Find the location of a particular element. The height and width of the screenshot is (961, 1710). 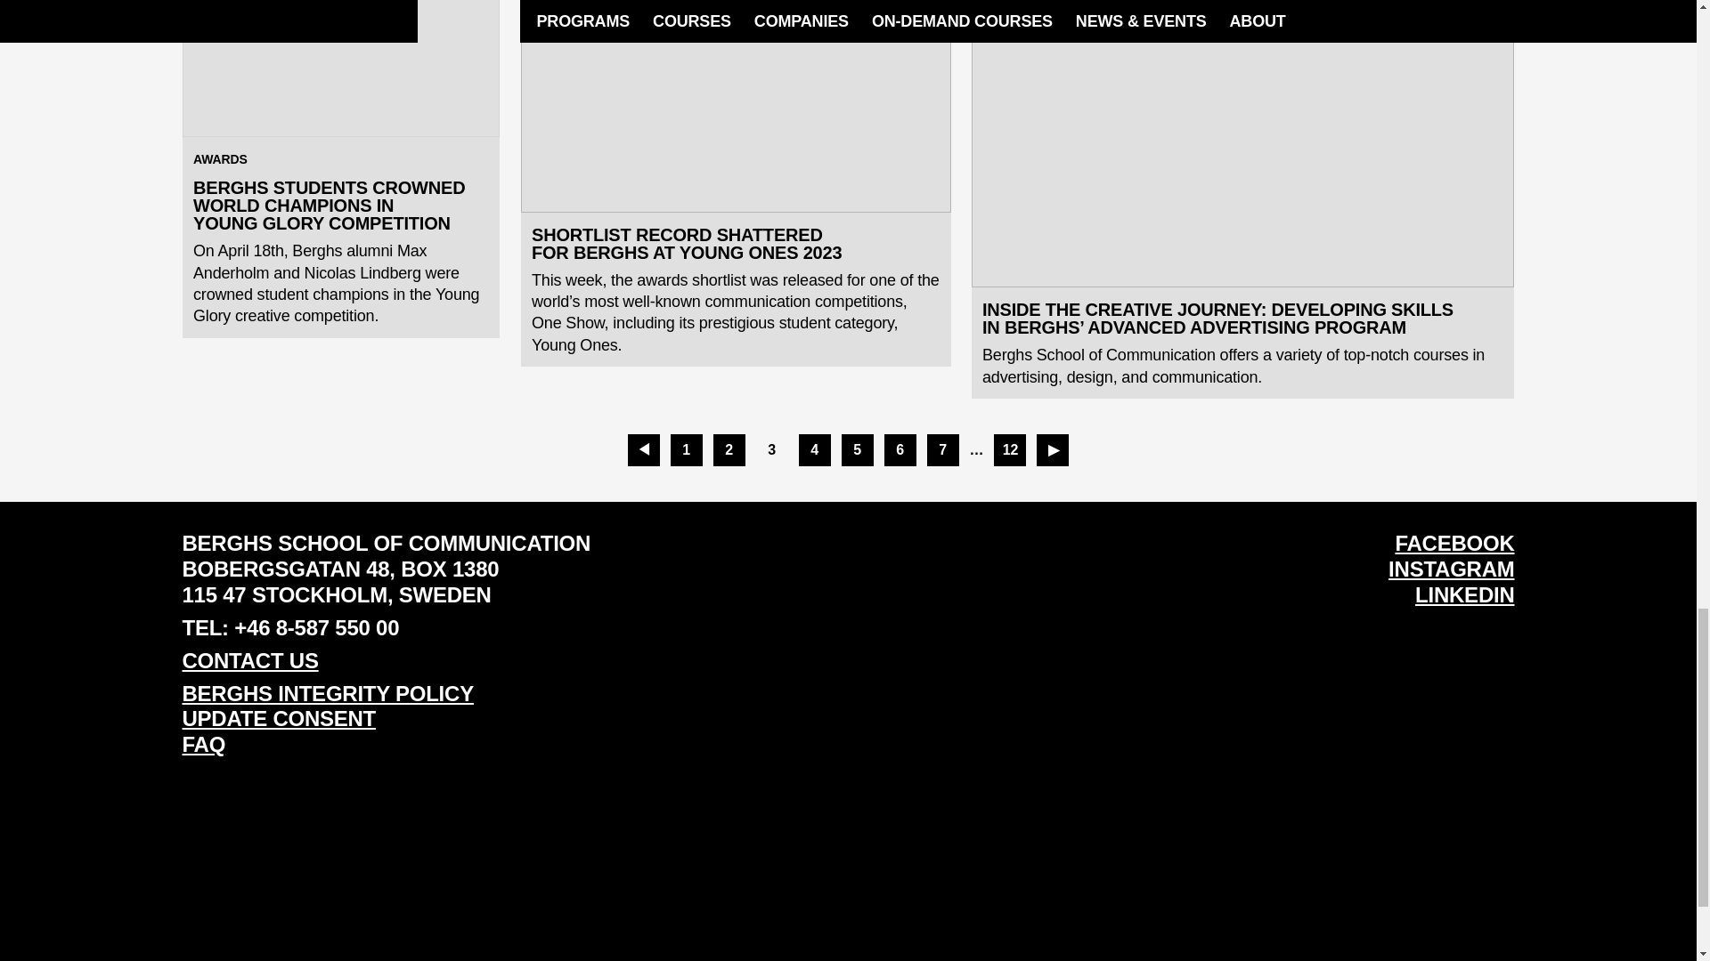

Page 2 is located at coordinates (729, 450).